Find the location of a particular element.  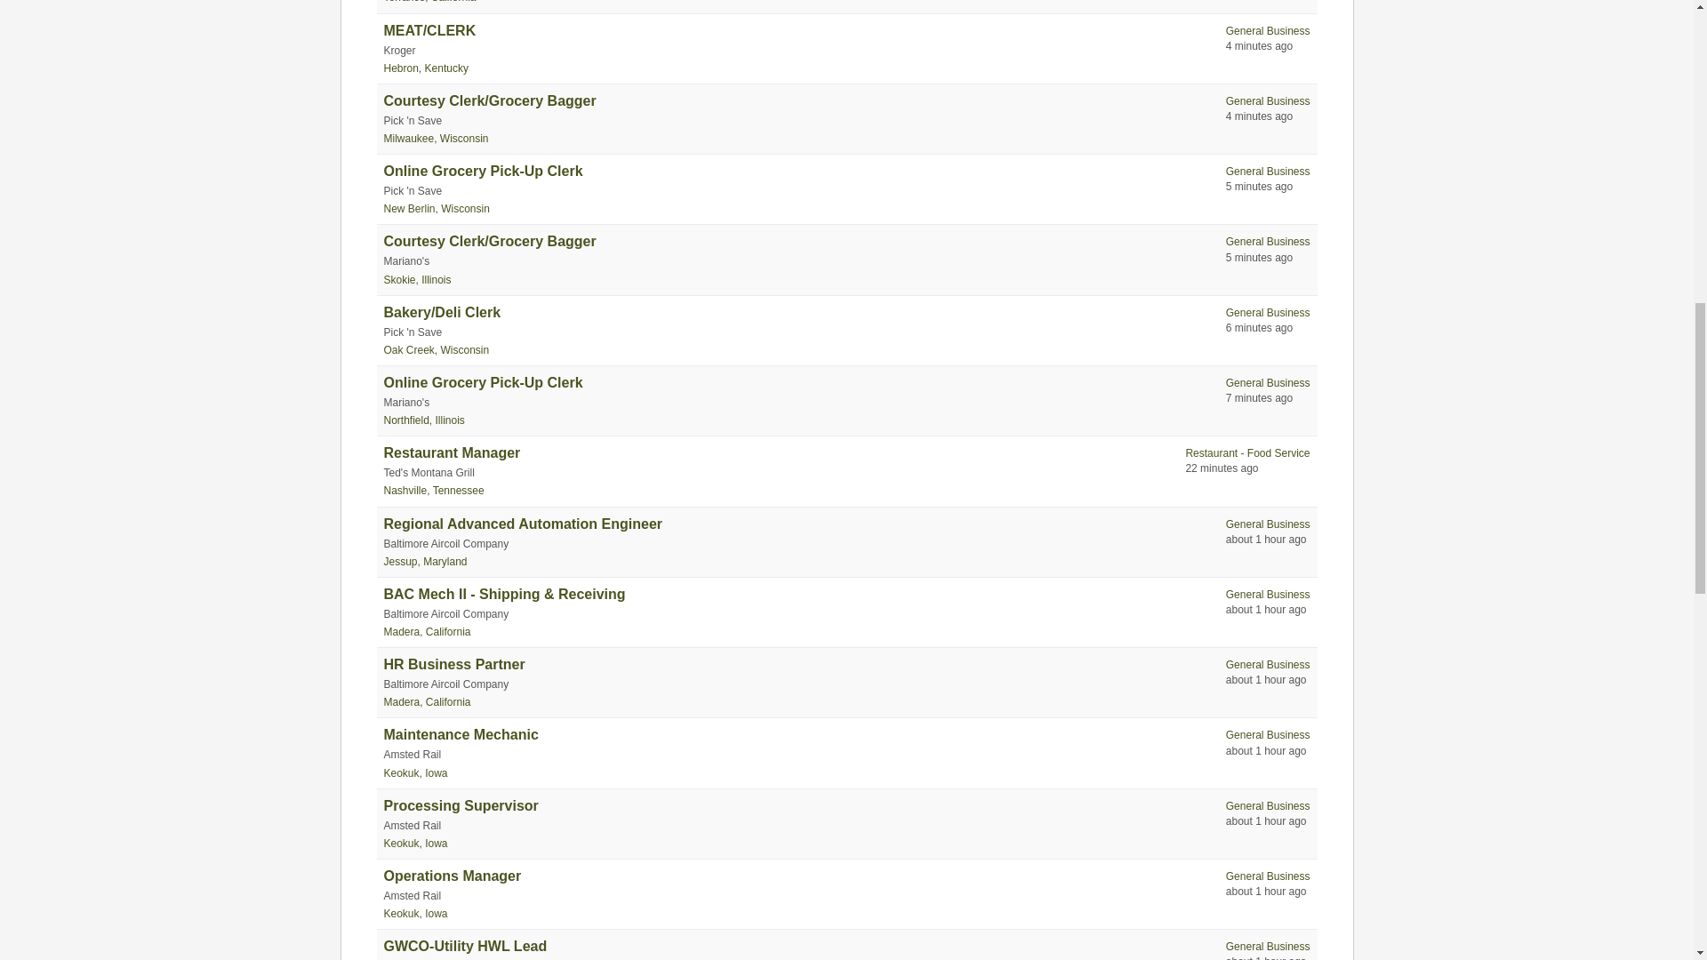

General Business is located at coordinates (1268, 241).